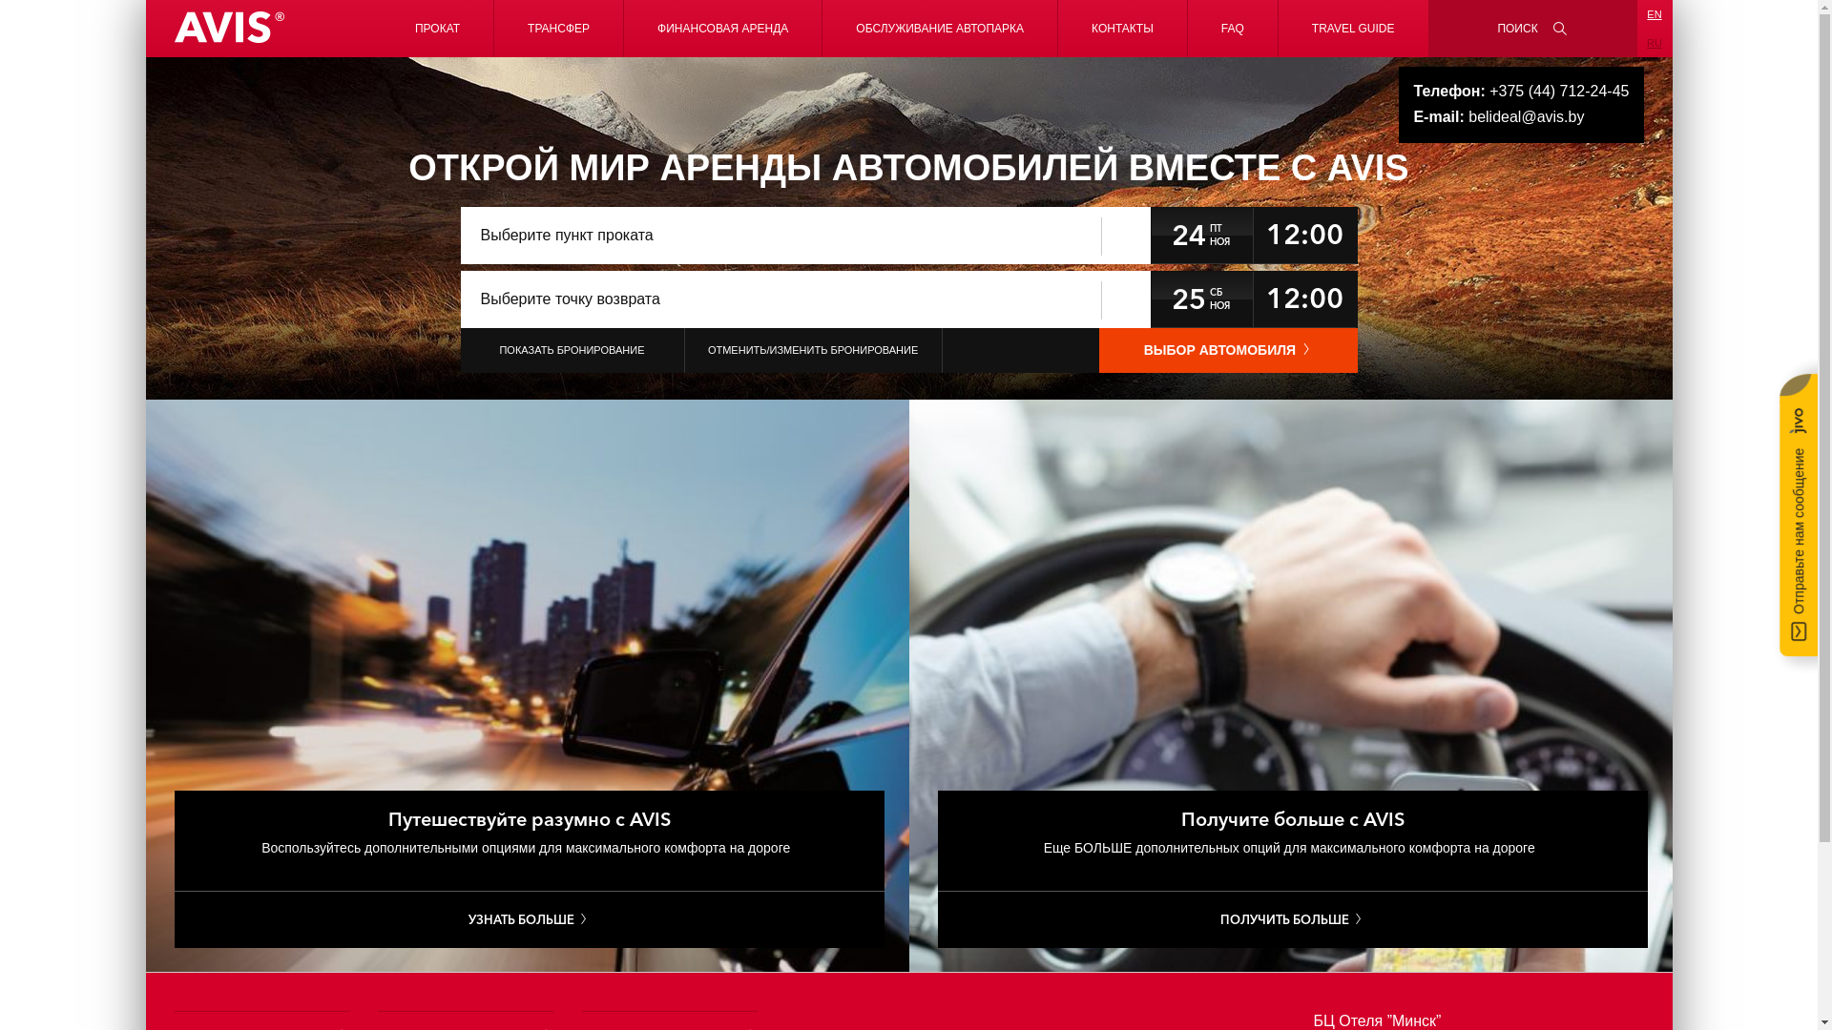 This screenshot has height=1030, width=1832. Describe the element at coordinates (1521, 117) in the screenshot. I see `E-mail: belideal@avis.by` at that location.